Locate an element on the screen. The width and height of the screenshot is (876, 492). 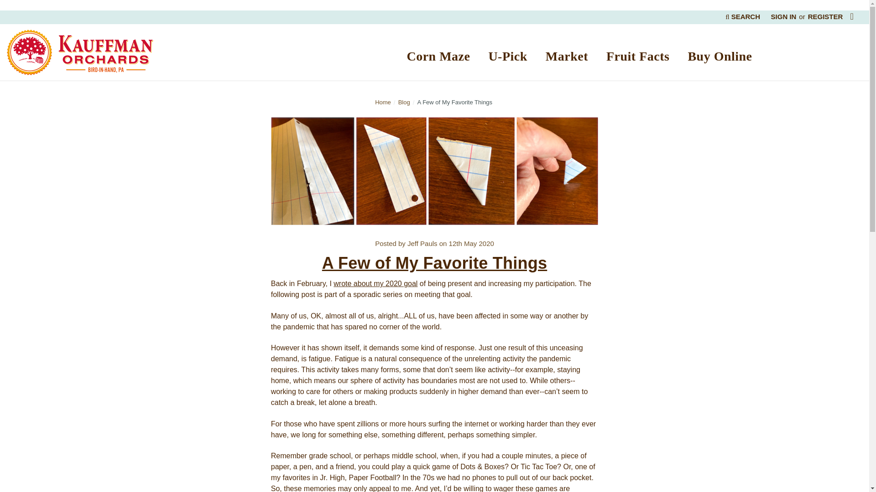
SEARCH is located at coordinates (742, 16).